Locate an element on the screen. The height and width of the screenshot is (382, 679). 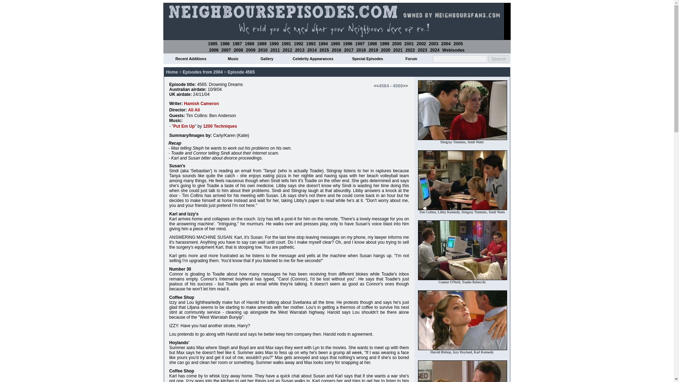
2008 is located at coordinates (238, 50).